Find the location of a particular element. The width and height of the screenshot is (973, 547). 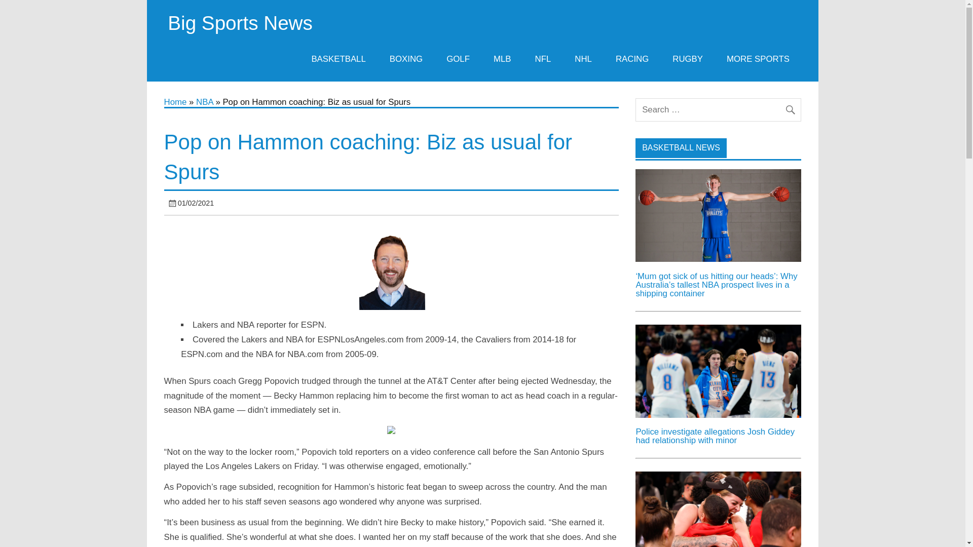

02:47 is located at coordinates (196, 203).